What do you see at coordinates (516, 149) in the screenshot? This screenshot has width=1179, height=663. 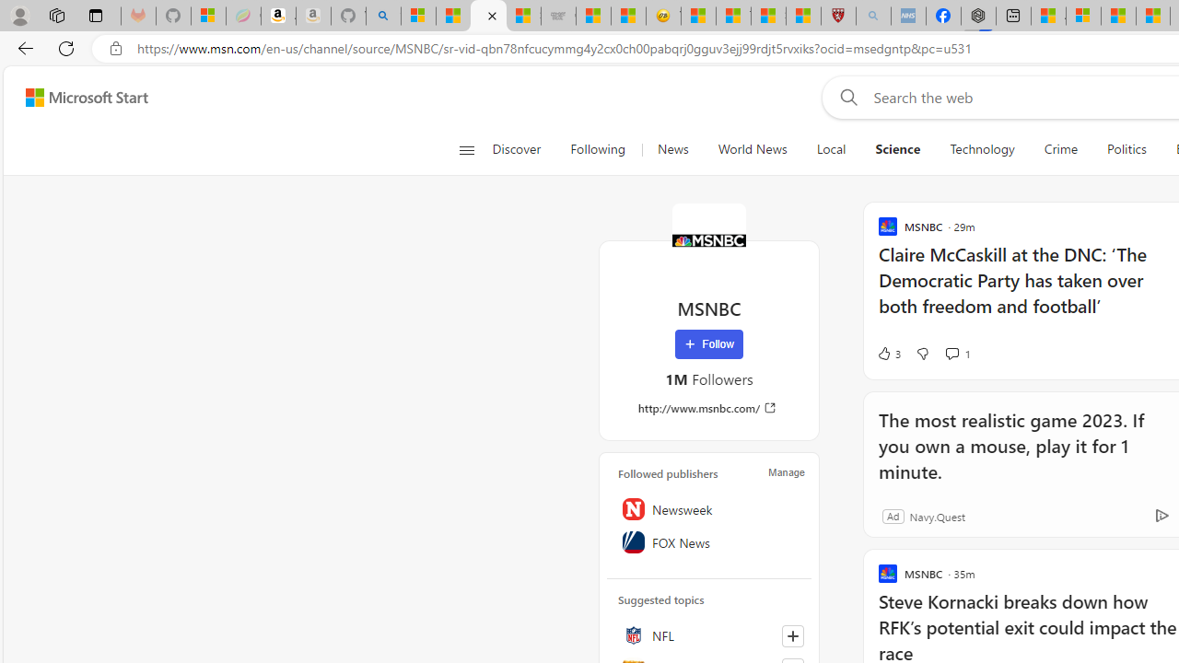 I see `Discover` at bounding box center [516, 149].